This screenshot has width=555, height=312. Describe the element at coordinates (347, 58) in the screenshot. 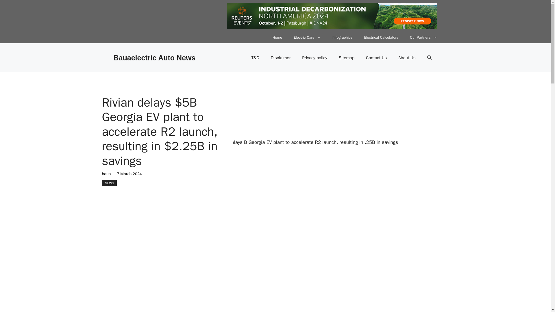

I see `Sitemap` at that location.